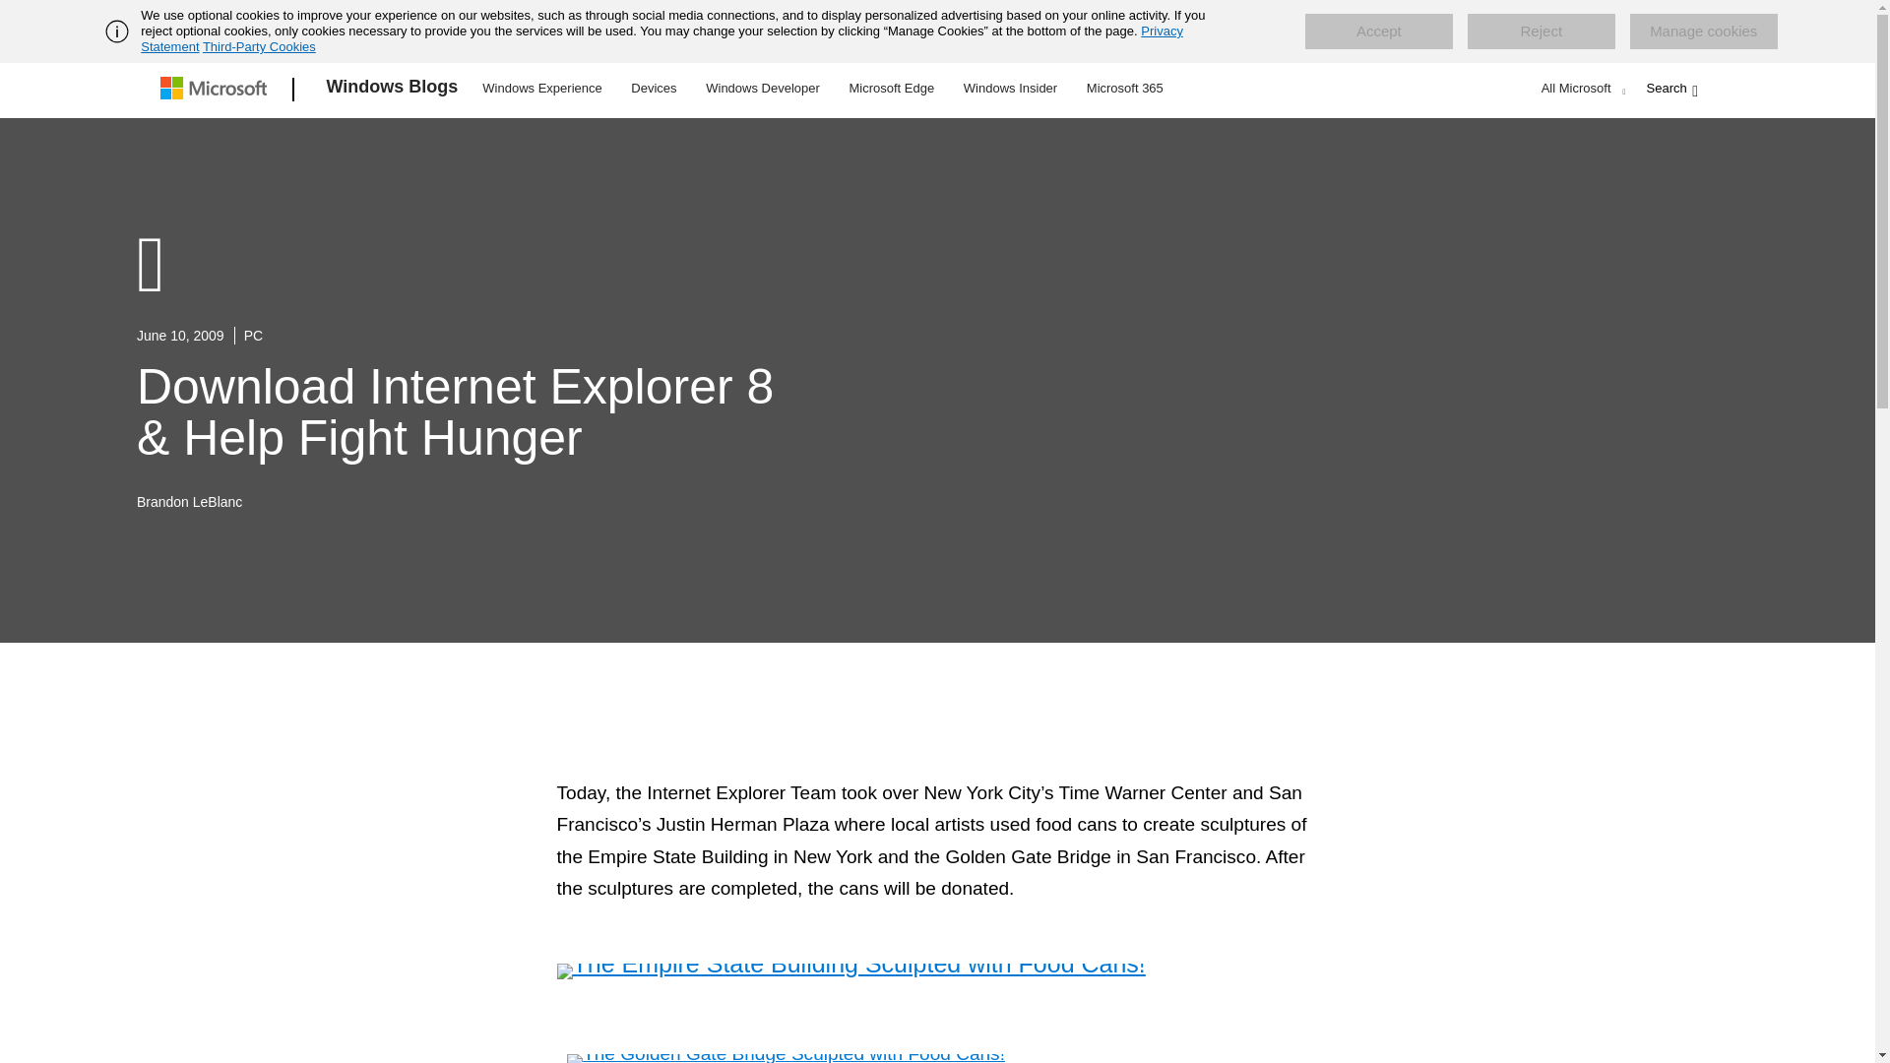 Image resolution: width=1890 pixels, height=1063 pixels. Describe the element at coordinates (850, 970) in the screenshot. I see `The Empire State Building Sculpted with Food Cans!` at that location.